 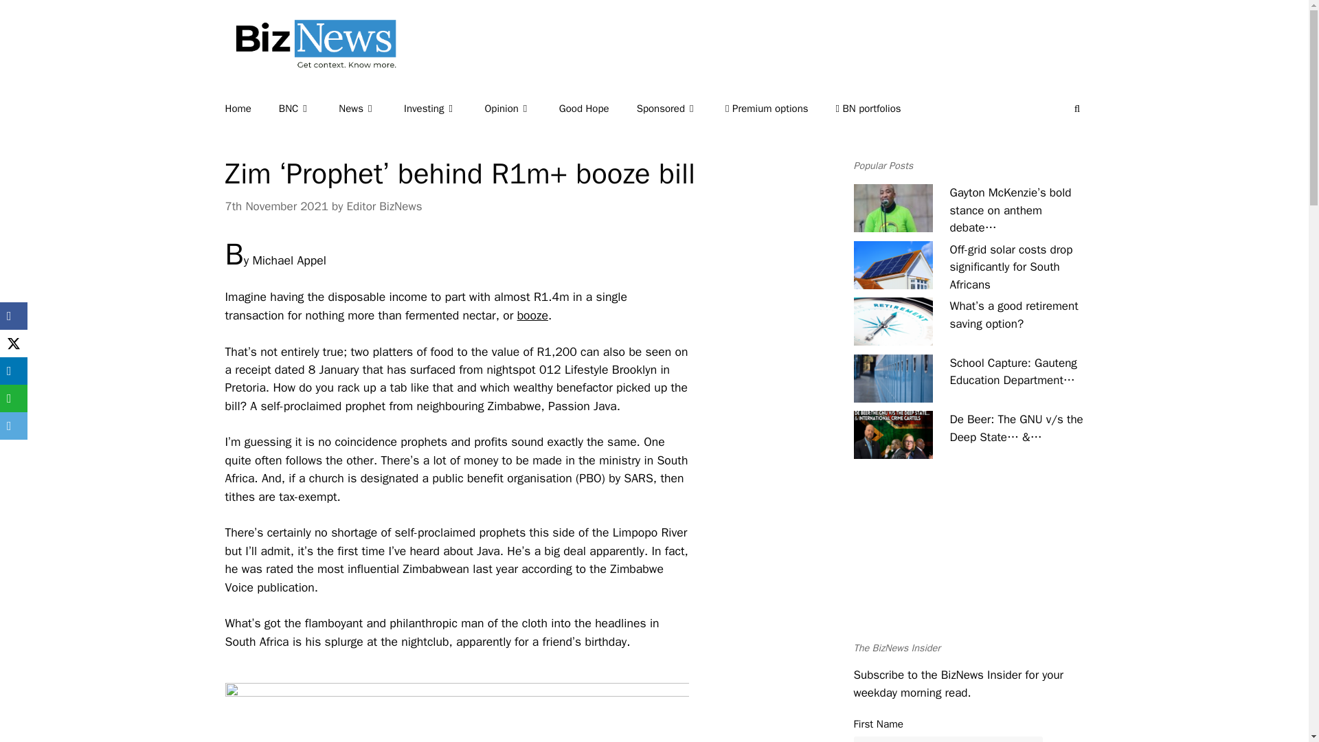 I want to click on Opinion, so click(x=521, y=109).